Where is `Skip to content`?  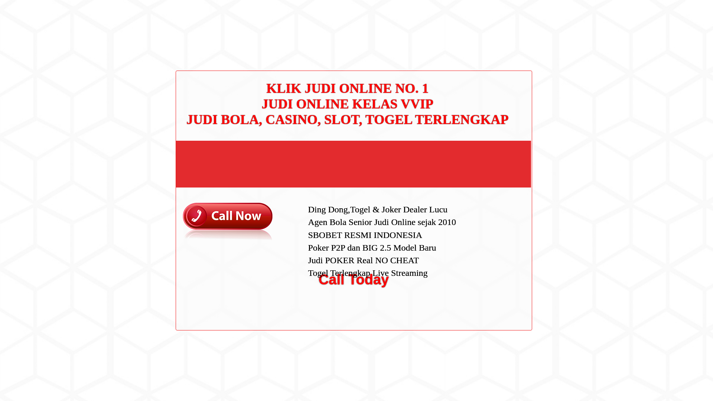
Skip to content is located at coordinates (17, 4).